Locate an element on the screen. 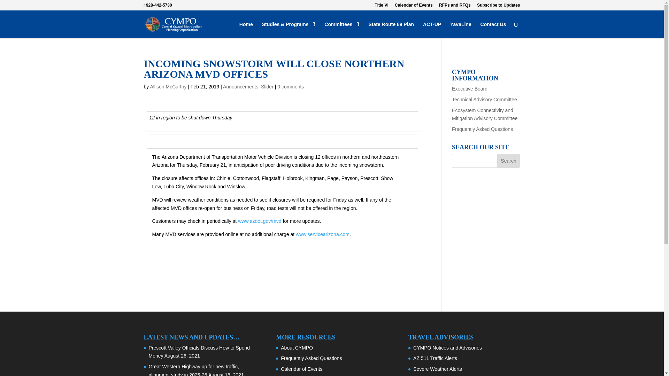 The height and width of the screenshot is (376, 669). Allison McCarthy is located at coordinates (168, 86).